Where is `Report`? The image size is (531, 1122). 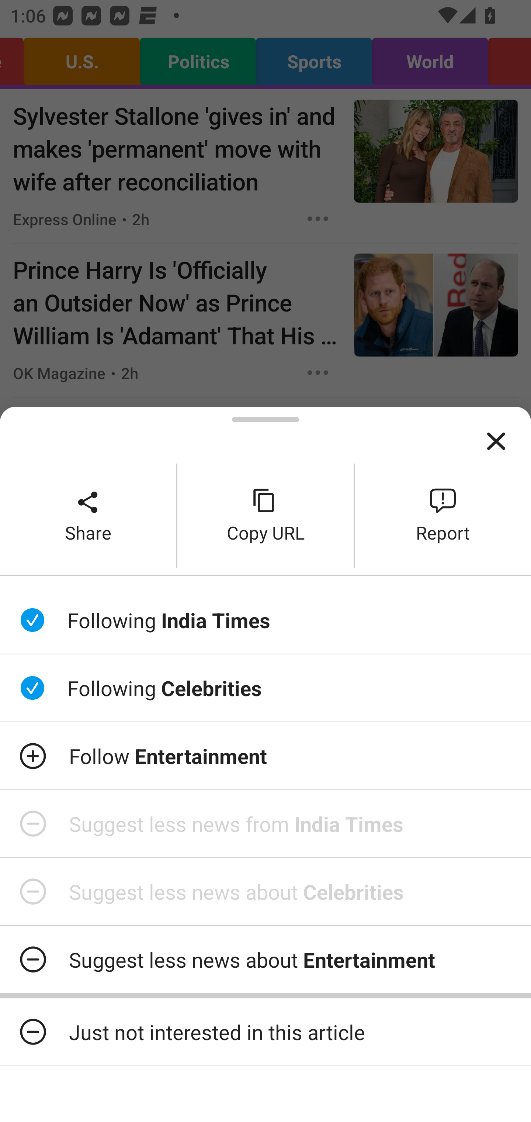
Report is located at coordinates (443, 515).